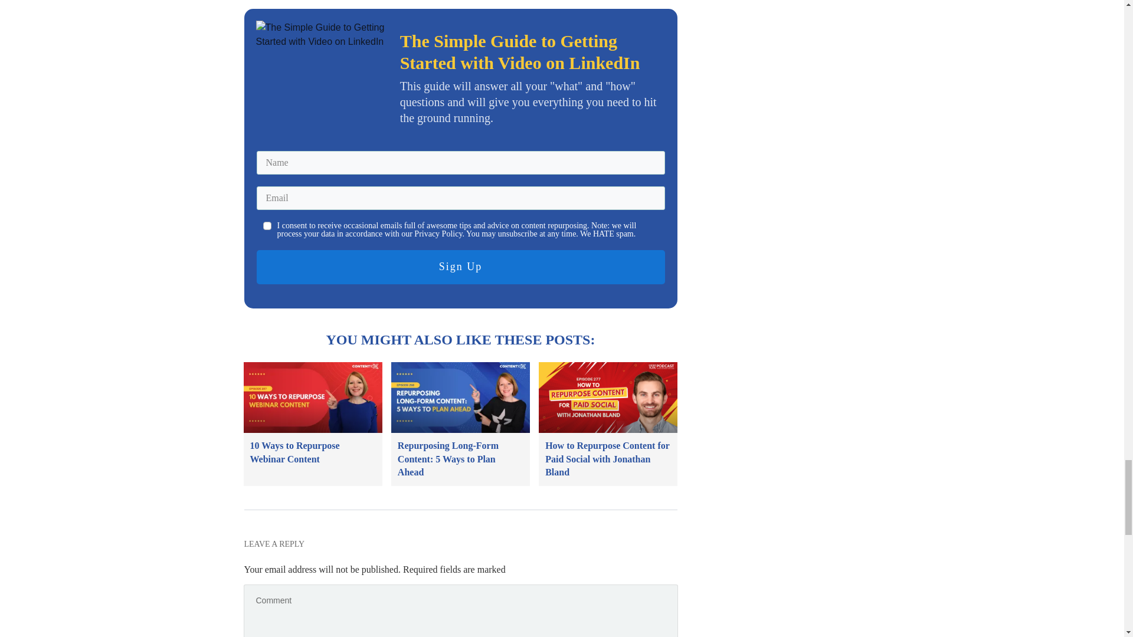  What do you see at coordinates (607, 459) in the screenshot?
I see `How to Repurpose Content for Paid Social with Jonathan Bland` at bounding box center [607, 459].